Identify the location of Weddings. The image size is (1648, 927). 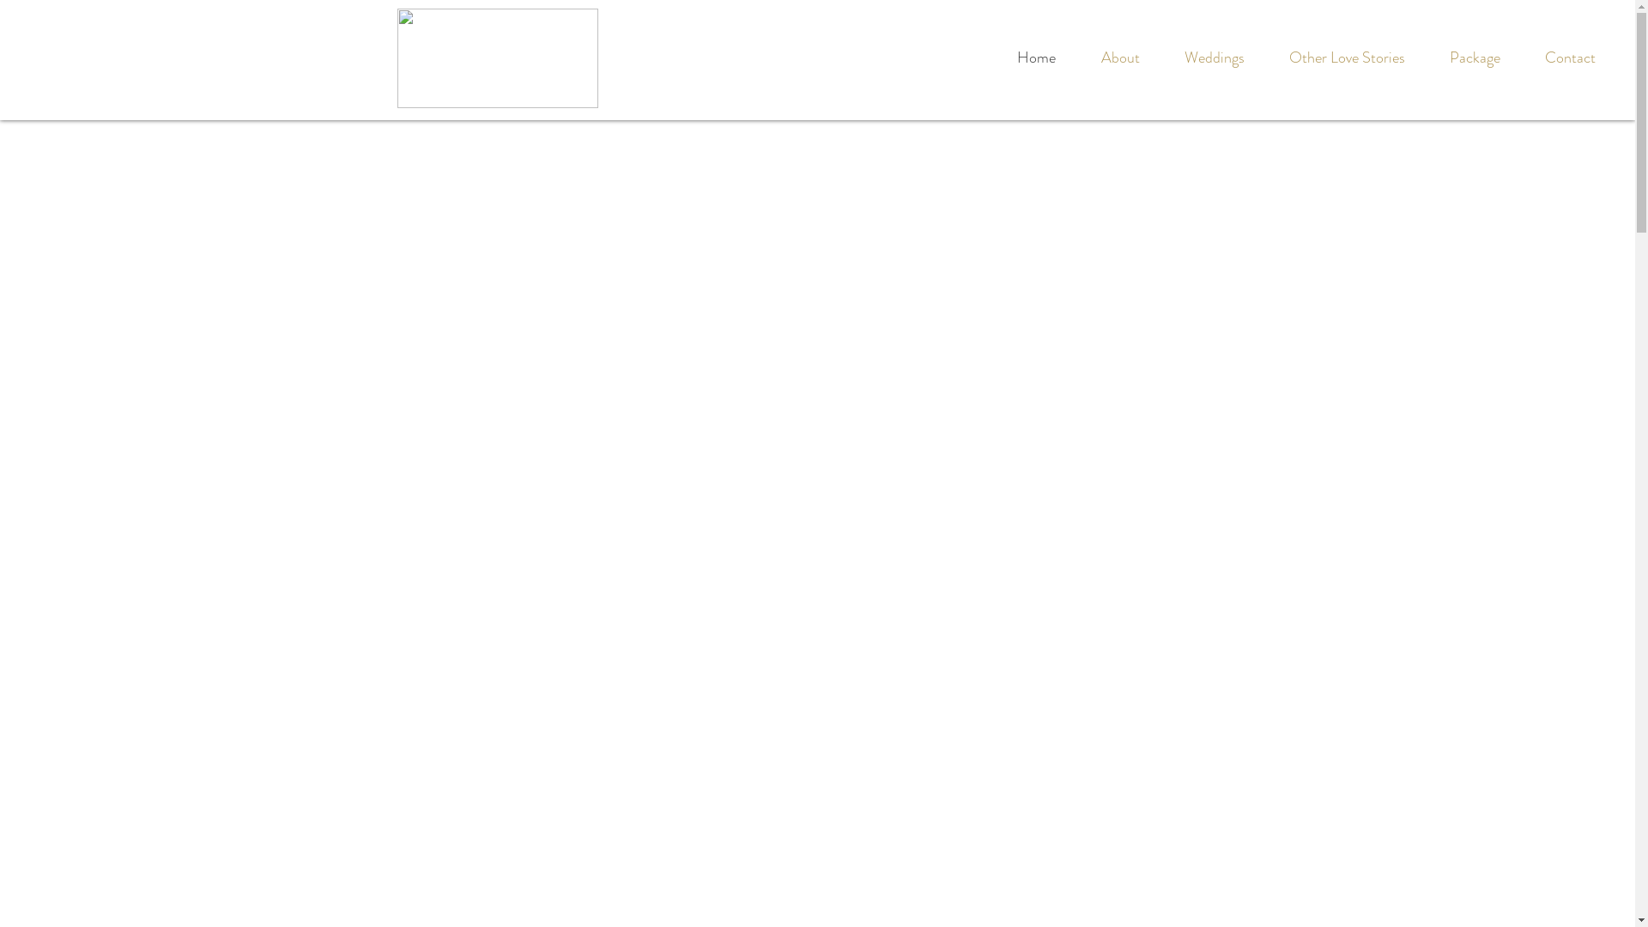
(1215, 58).